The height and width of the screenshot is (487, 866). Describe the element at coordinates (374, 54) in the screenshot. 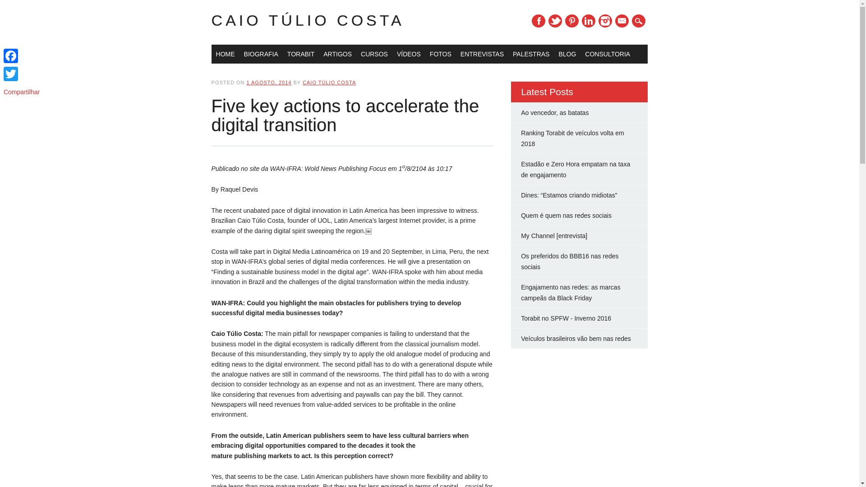

I see `CURSOS` at that location.